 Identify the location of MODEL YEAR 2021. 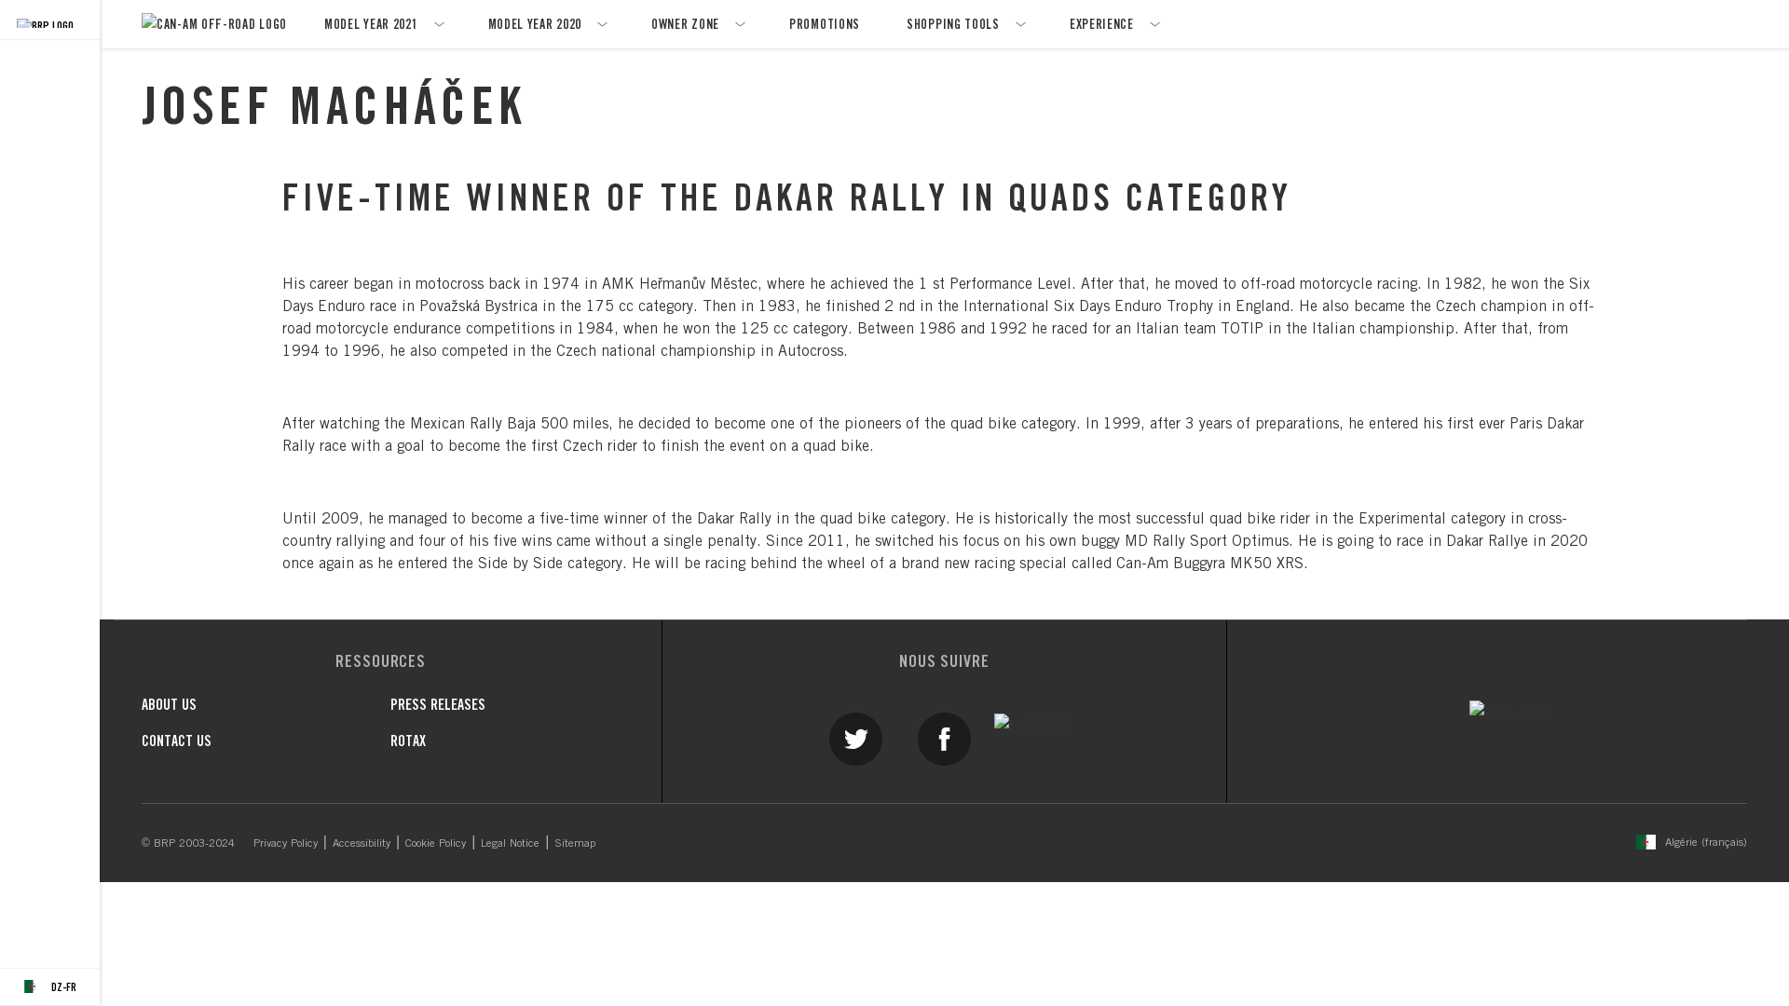
(382, 24).